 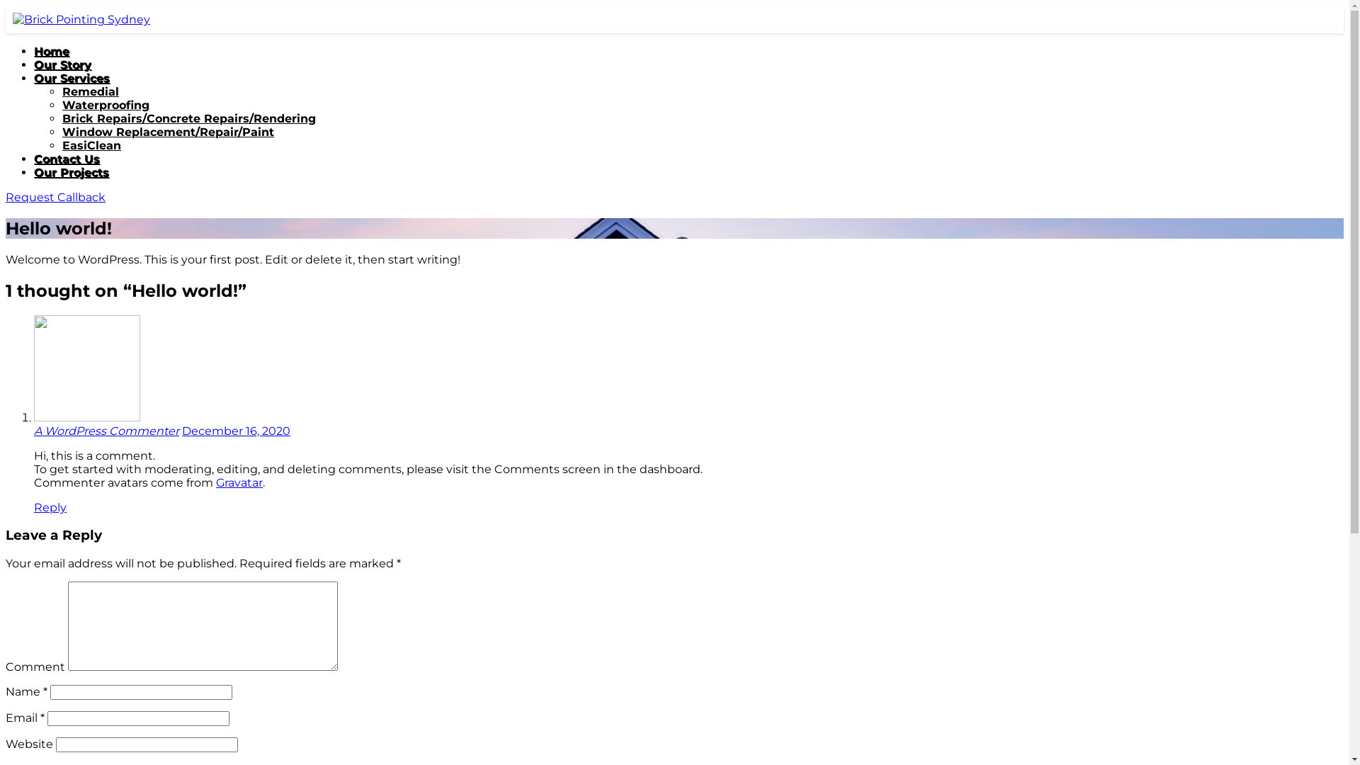 I want to click on Our Story, so click(x=62, y=65).